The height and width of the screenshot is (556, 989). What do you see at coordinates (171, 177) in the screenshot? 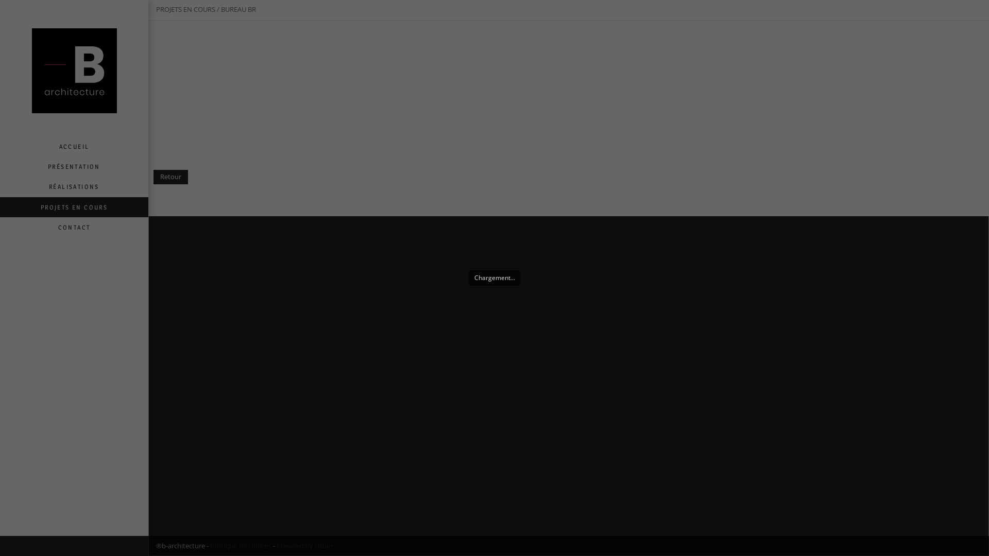
I see `Retour` at bounding box center [171, 177].